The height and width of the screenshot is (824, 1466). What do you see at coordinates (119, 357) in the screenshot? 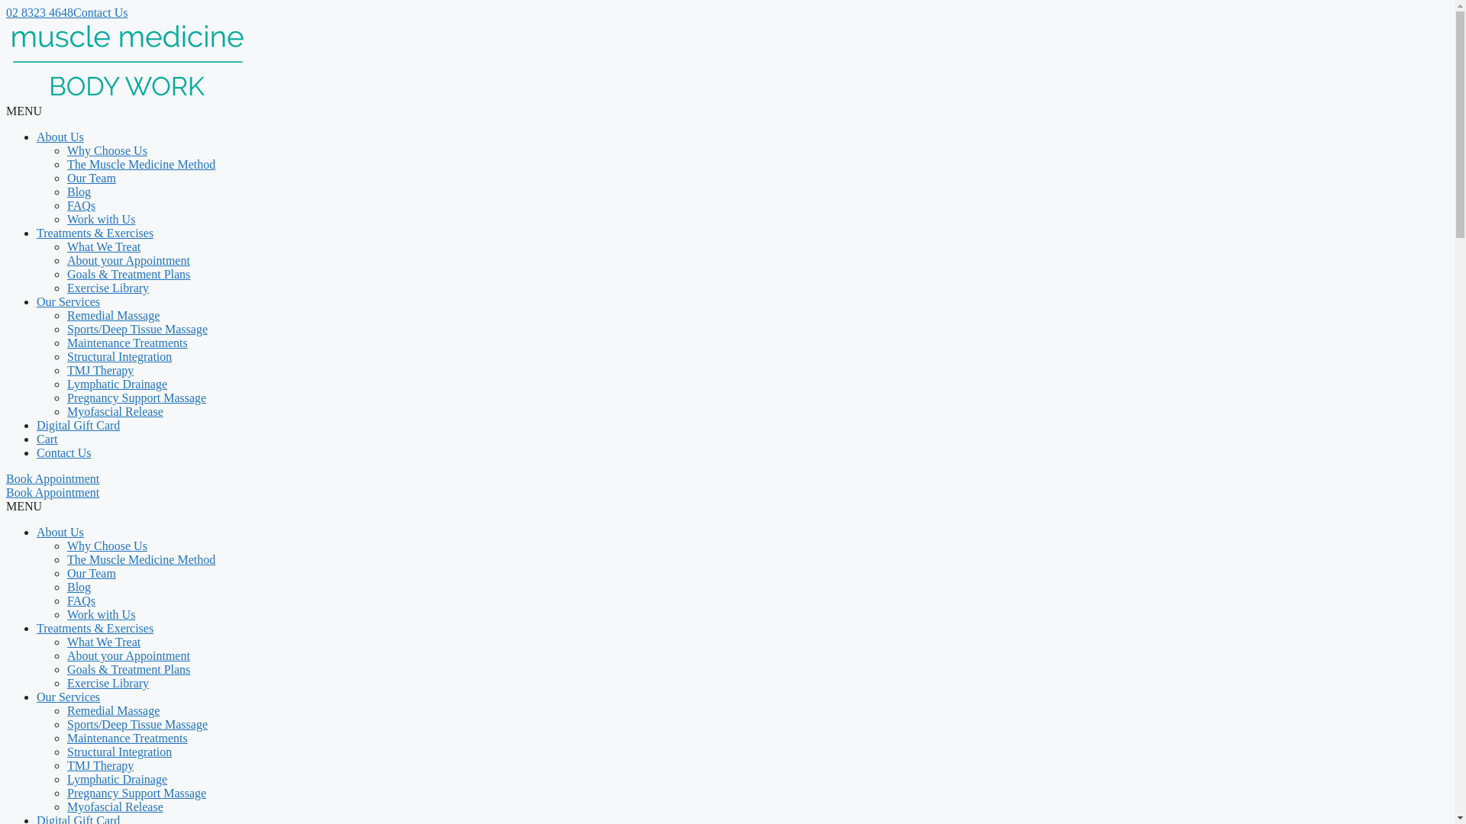
I see `Structural Integration` at bounding box center [119, 357].